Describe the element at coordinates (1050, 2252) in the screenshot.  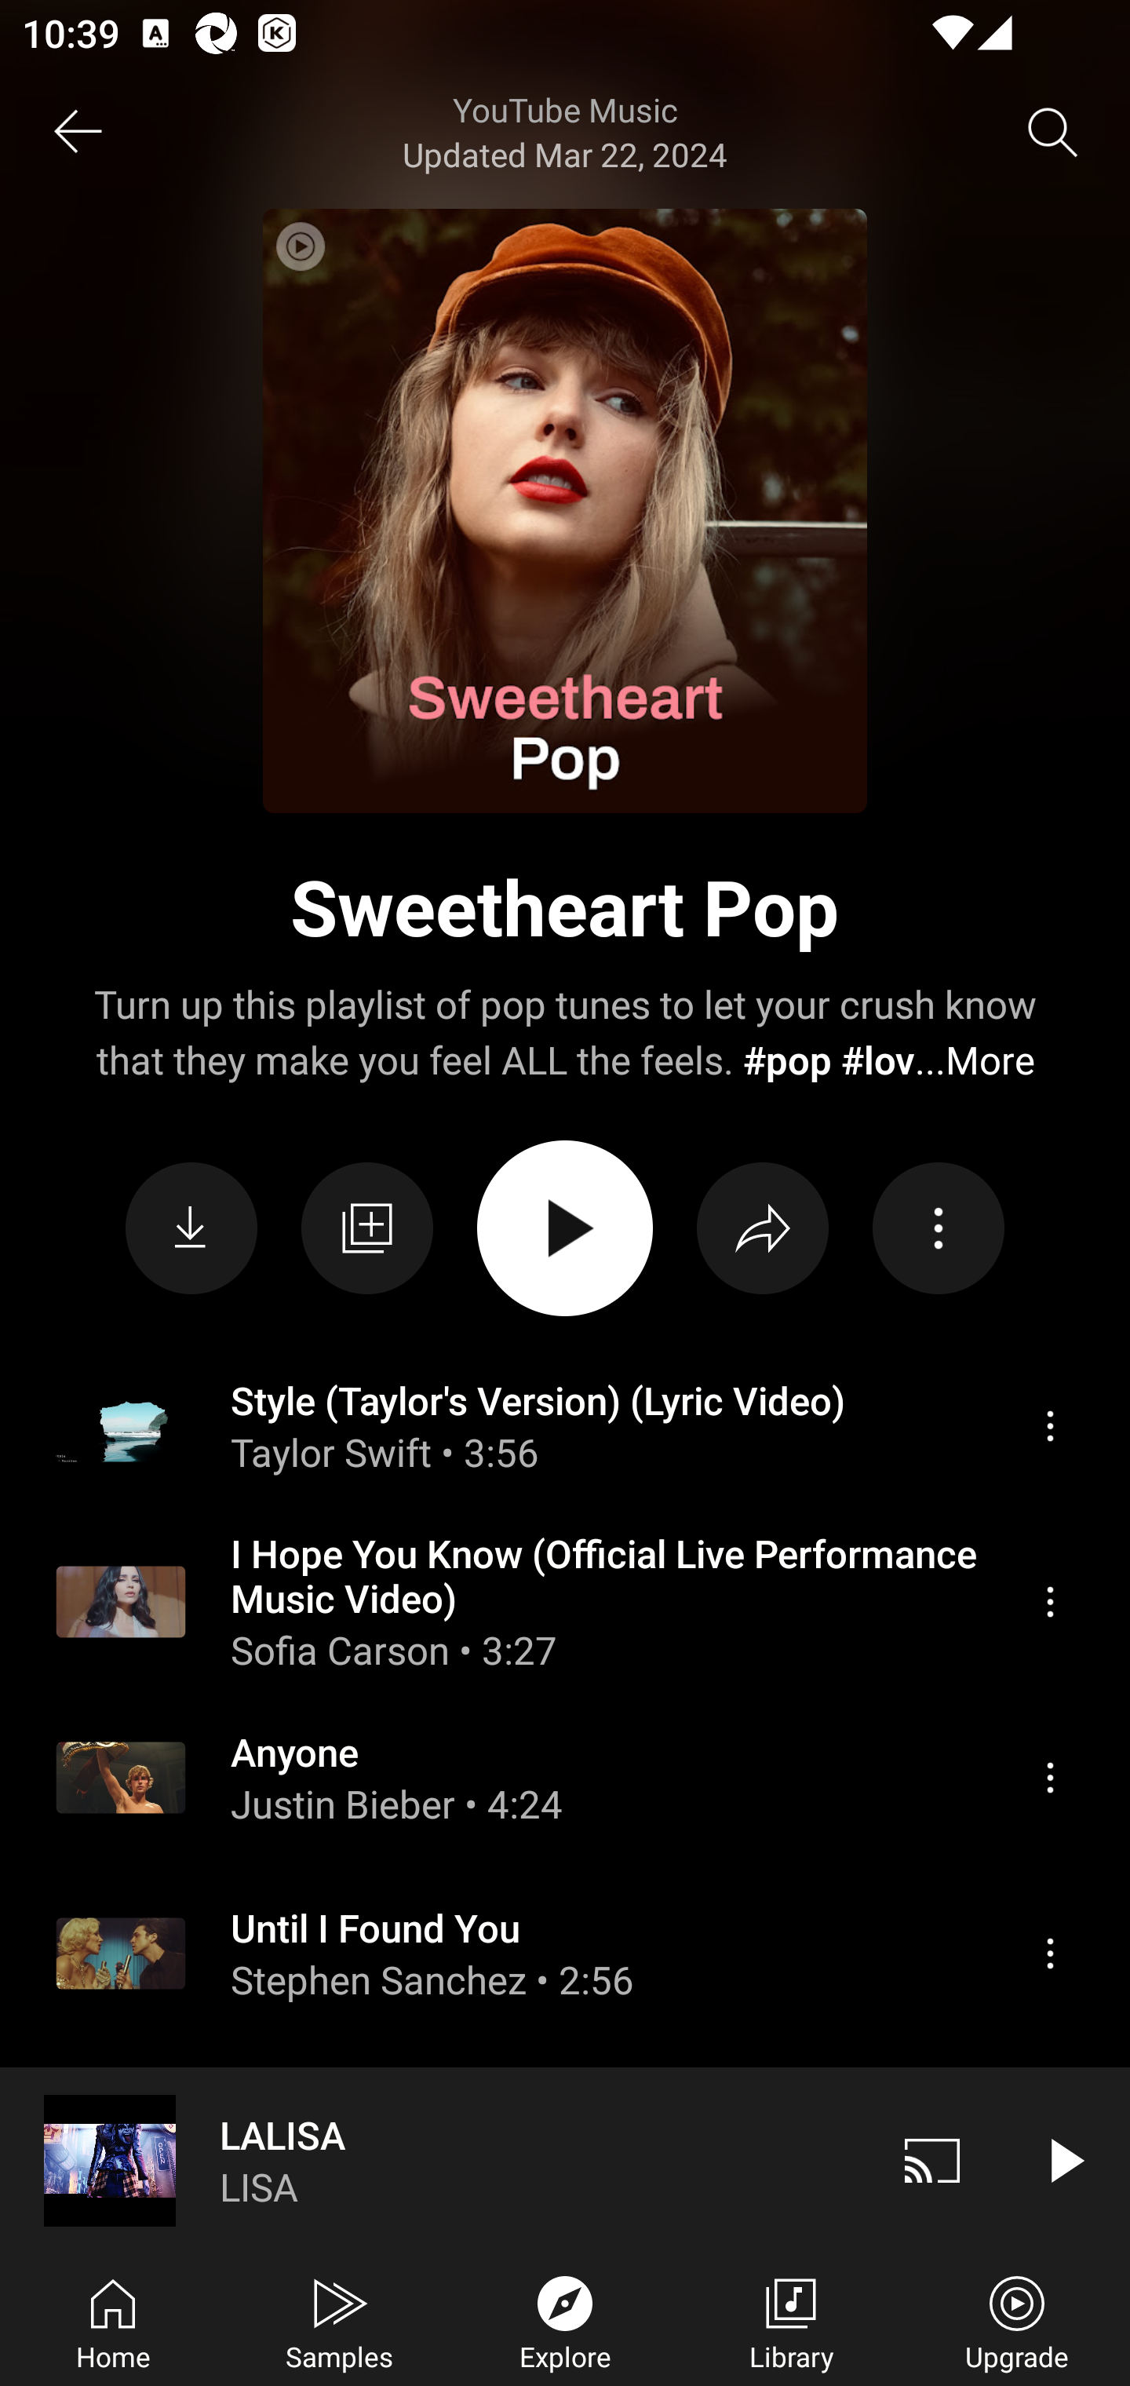
I see `Menu` at that location.